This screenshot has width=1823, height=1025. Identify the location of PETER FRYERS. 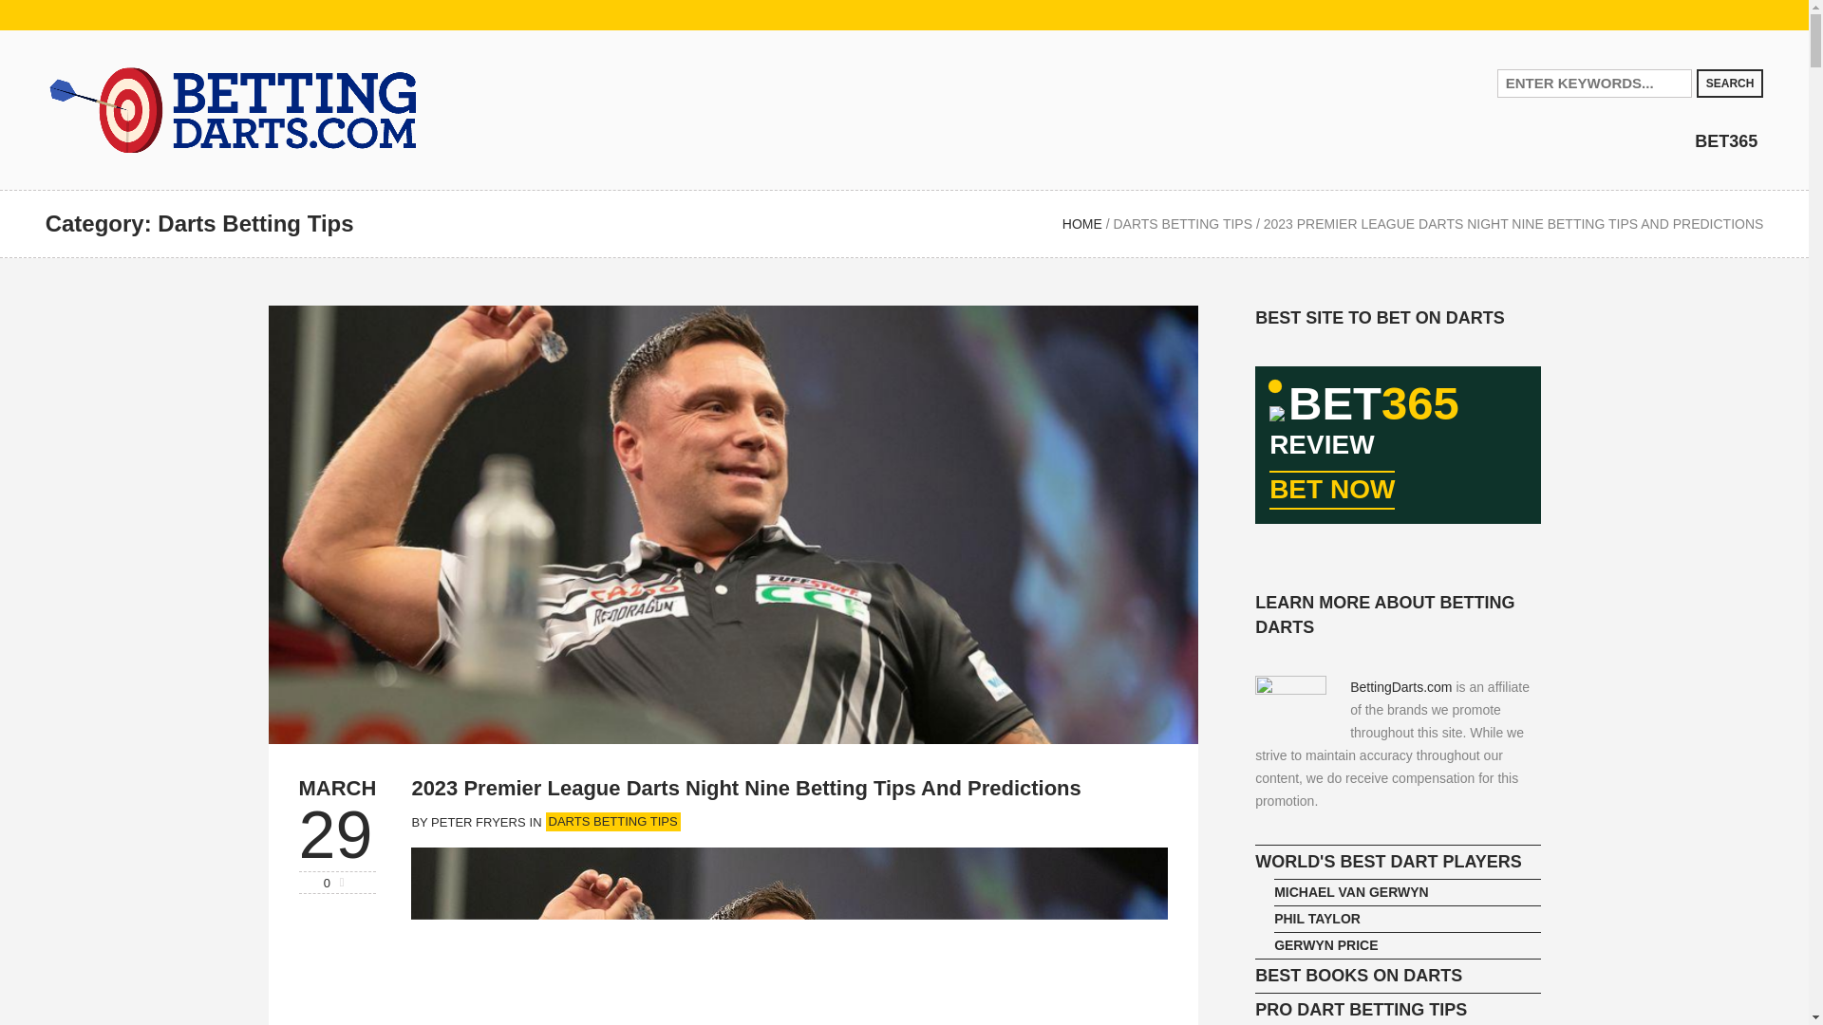
(477, 822).